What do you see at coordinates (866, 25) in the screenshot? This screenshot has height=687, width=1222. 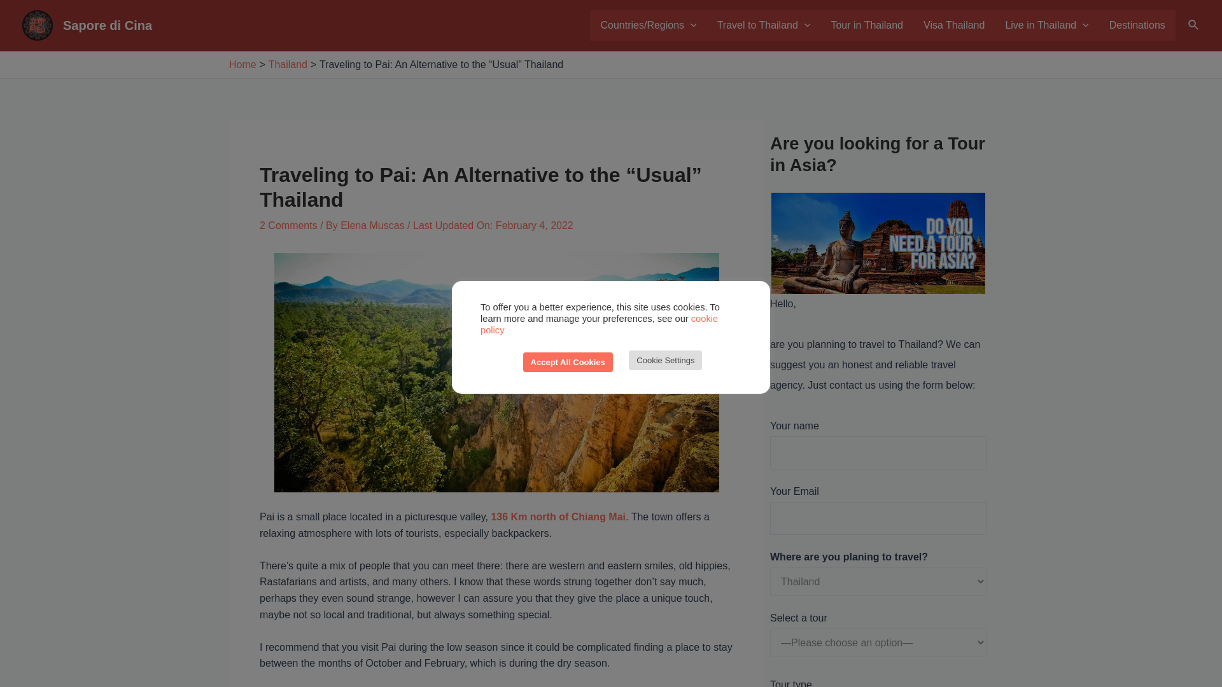 I see `Tour in Thailand` at bounding box center [866, 25].